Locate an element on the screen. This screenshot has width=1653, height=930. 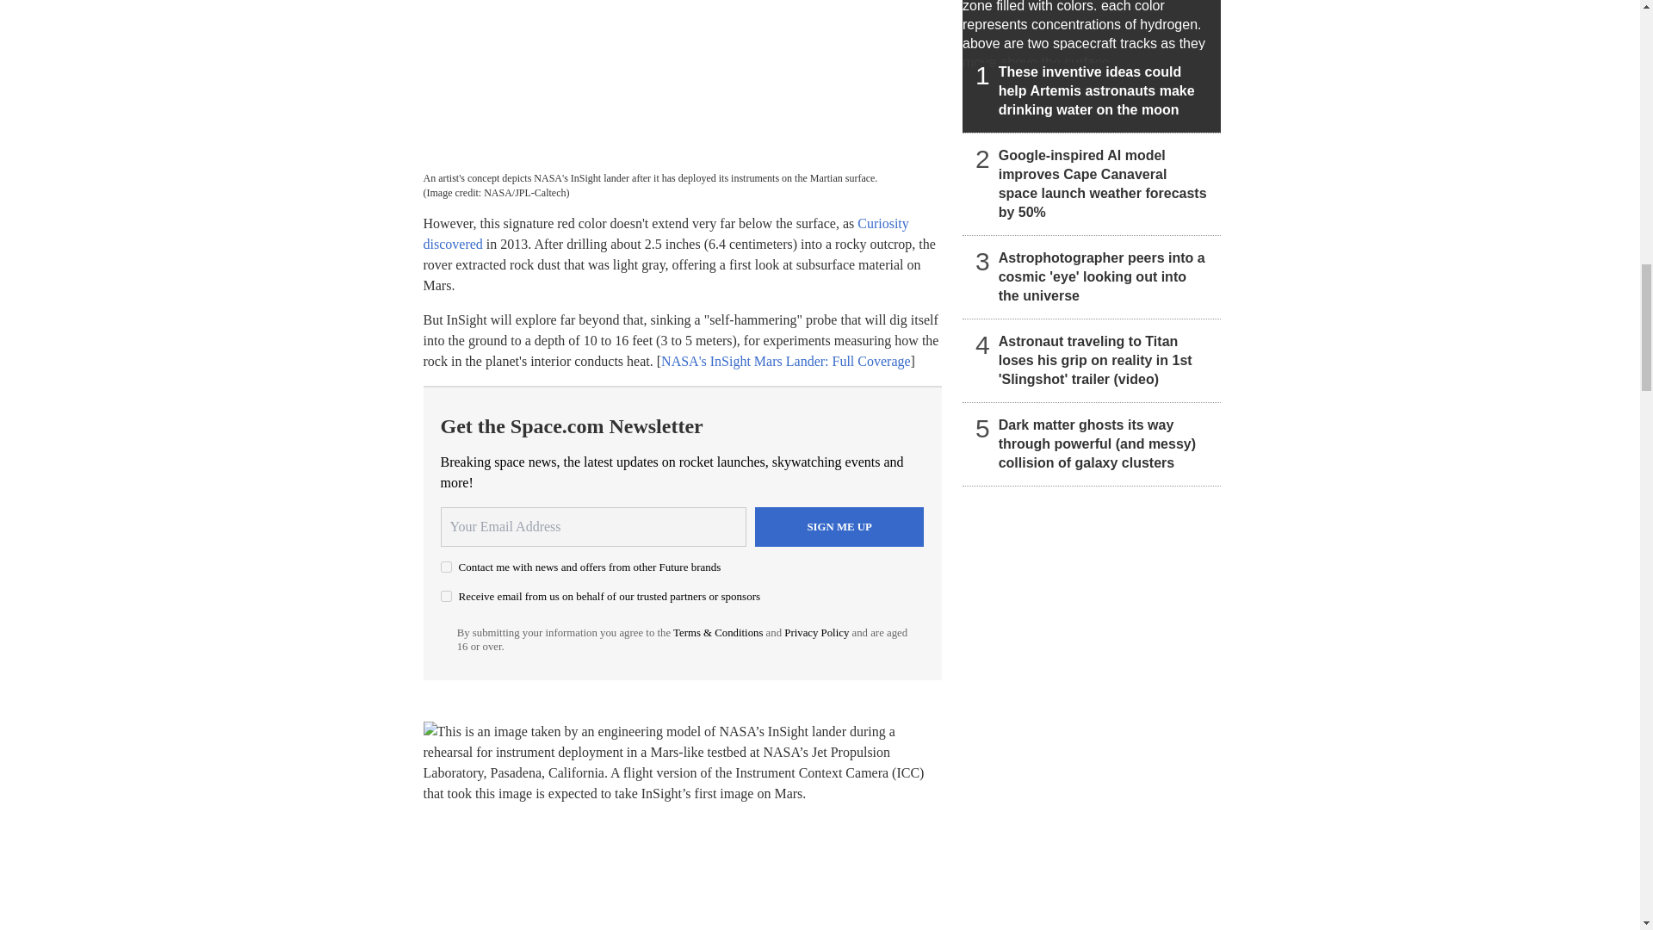
on is located at coordinates (446, 567).